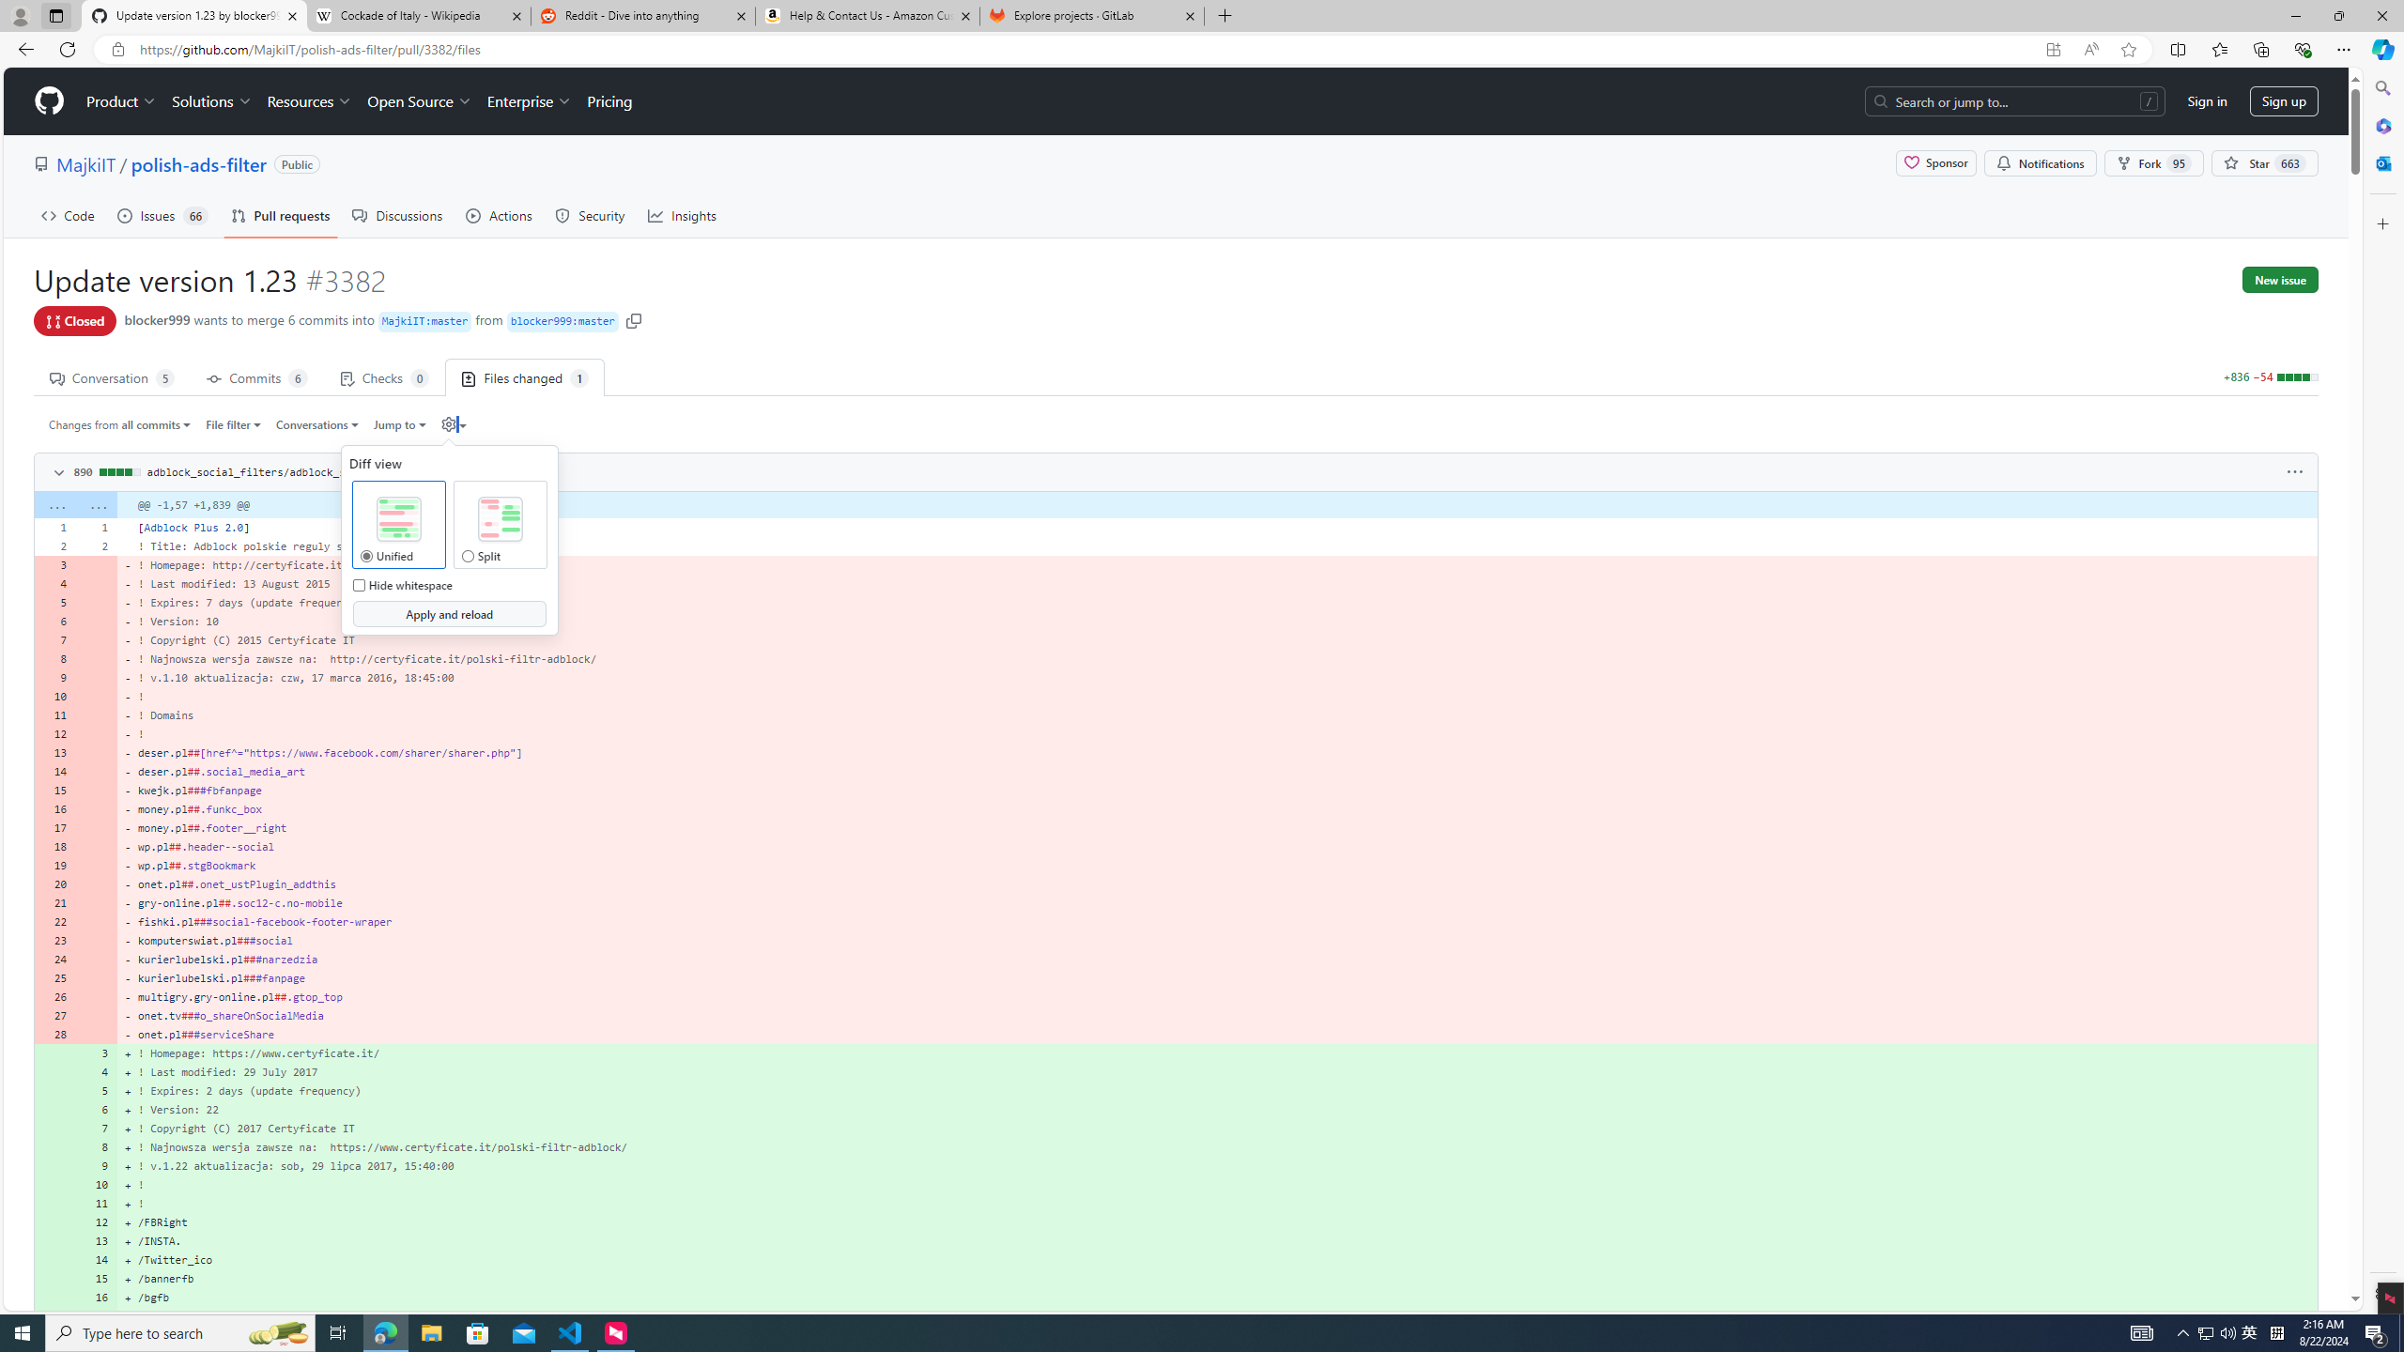  Describe the element at coordinates (398, 215) in the screenshot. I see `Discussions` at that location.